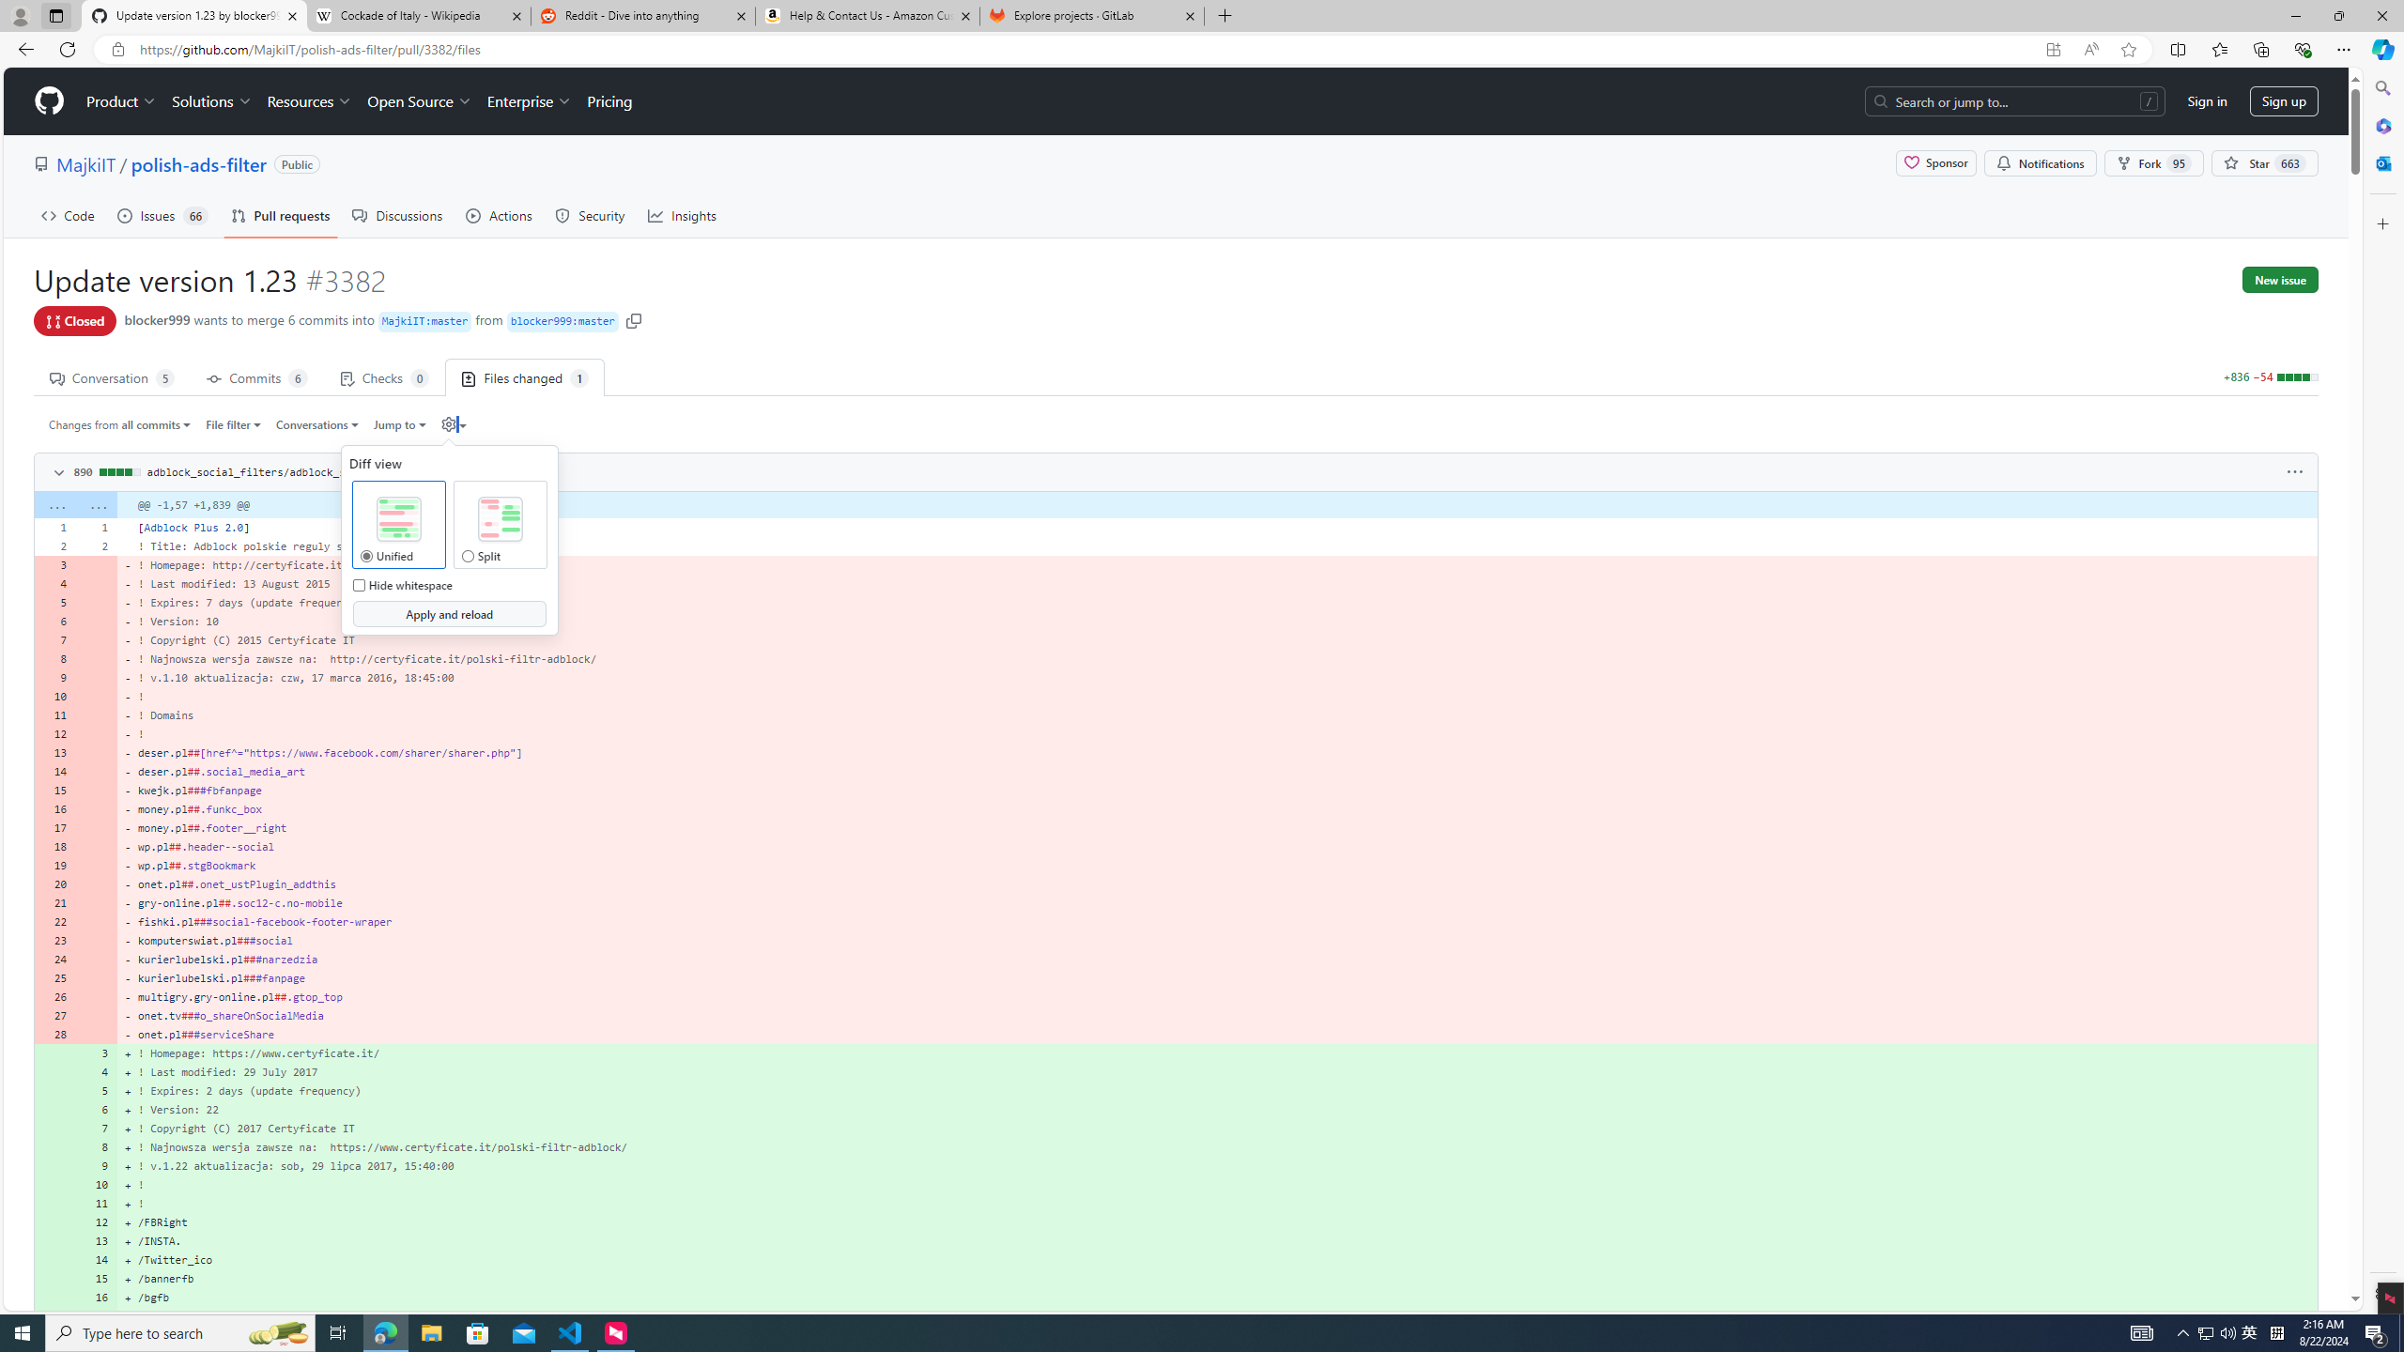  Describe the element at coordinates (398, 215) in the screenshot. I see `Discussions` at that location.